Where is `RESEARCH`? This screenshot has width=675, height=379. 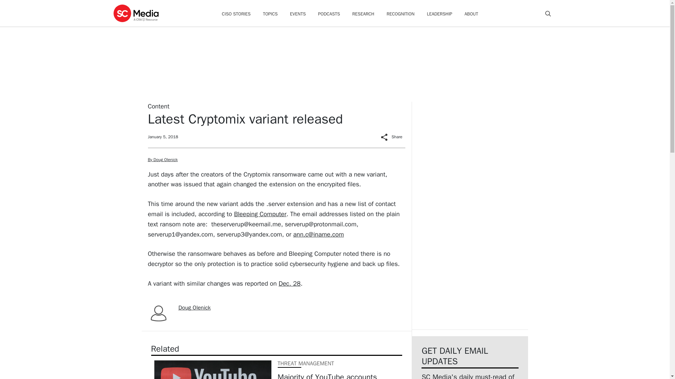 RESEARCH is located at coordinates (364, 14).